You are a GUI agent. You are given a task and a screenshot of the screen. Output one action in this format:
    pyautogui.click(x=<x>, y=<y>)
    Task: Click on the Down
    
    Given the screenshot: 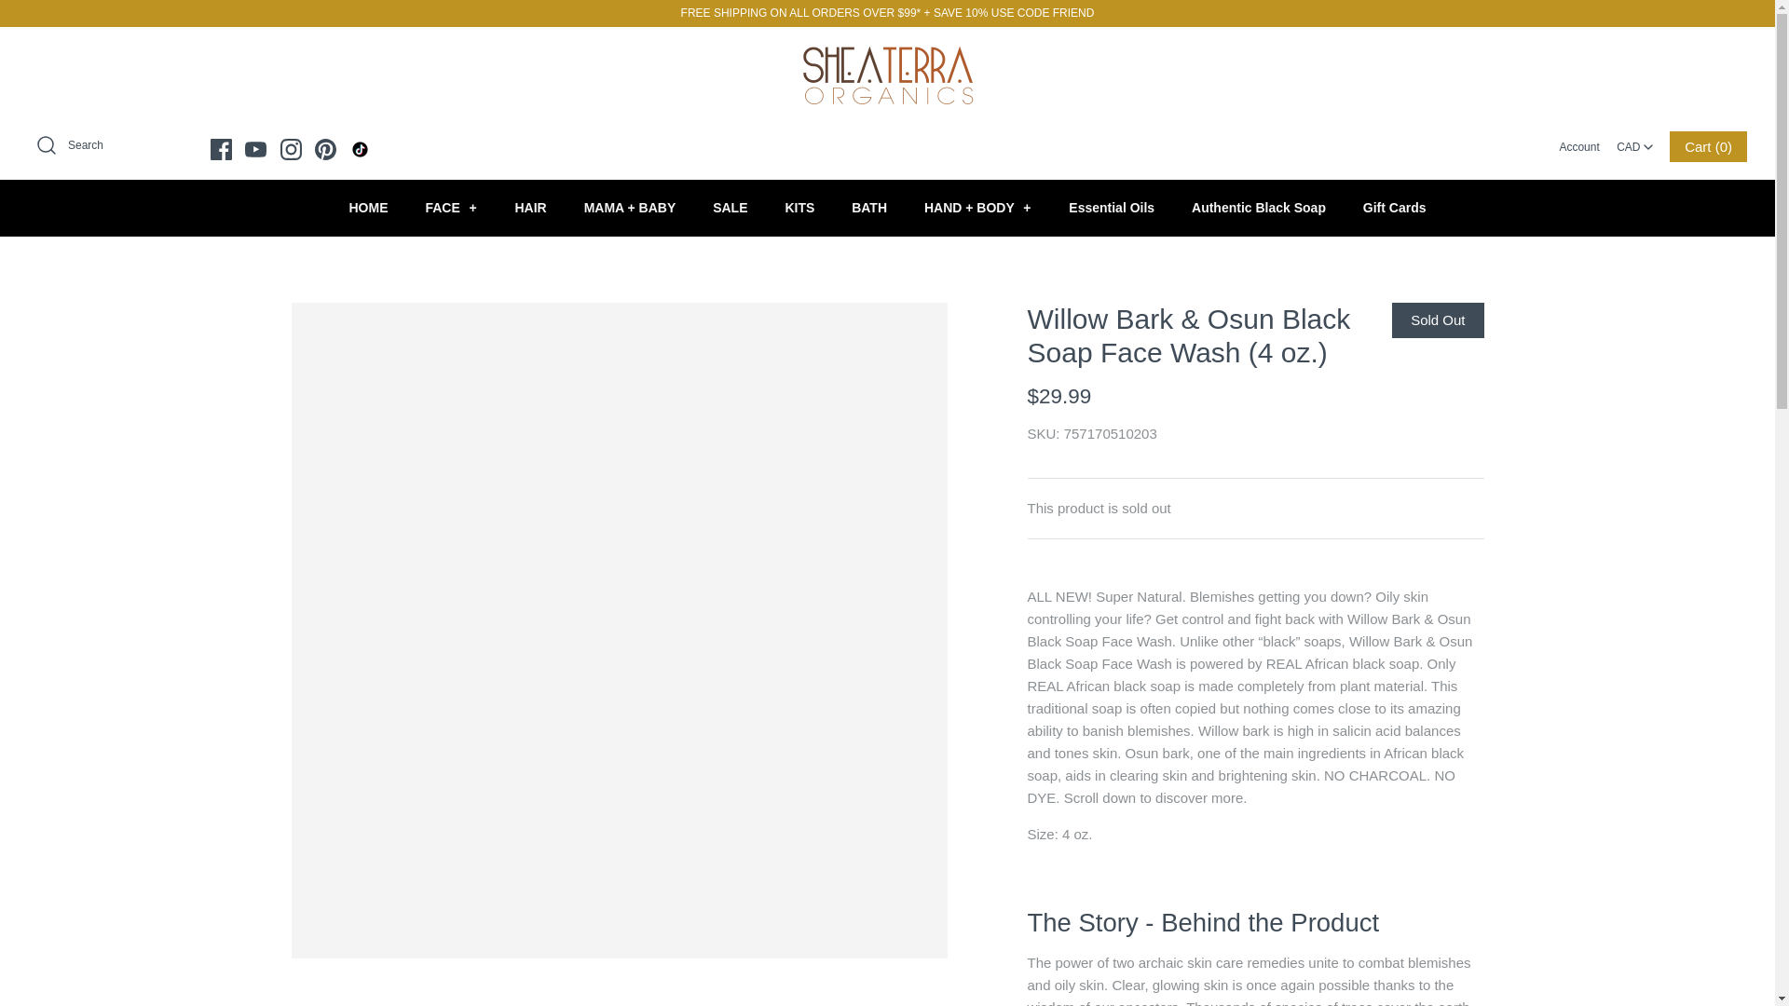 What is the action you would take?
    pyautogui.click(x=1647, y=147)
    